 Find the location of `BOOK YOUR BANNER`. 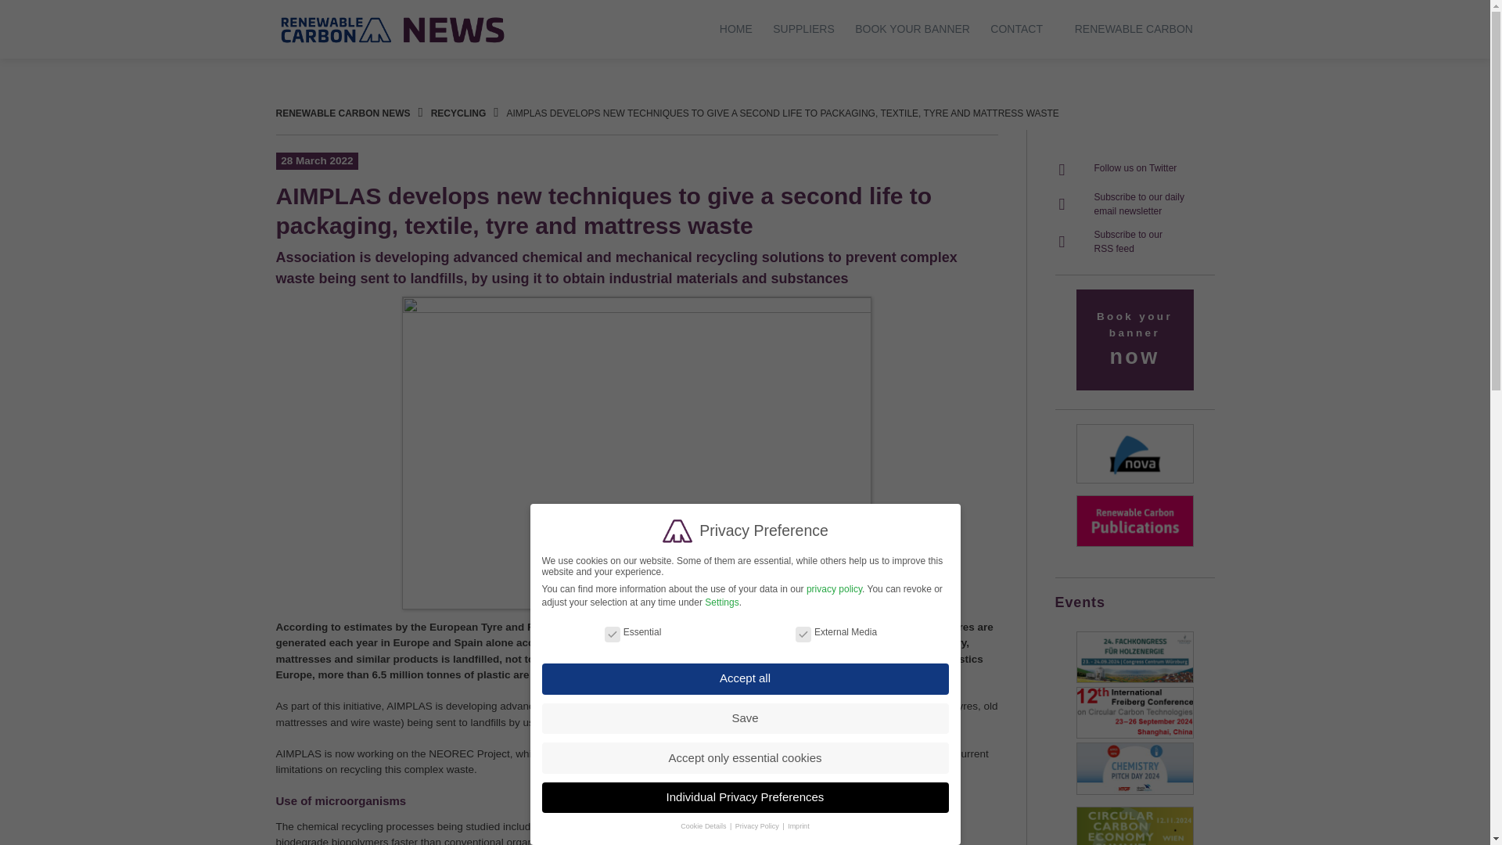

BOOK YOUR BANNER is located at coordinates (912, 29).